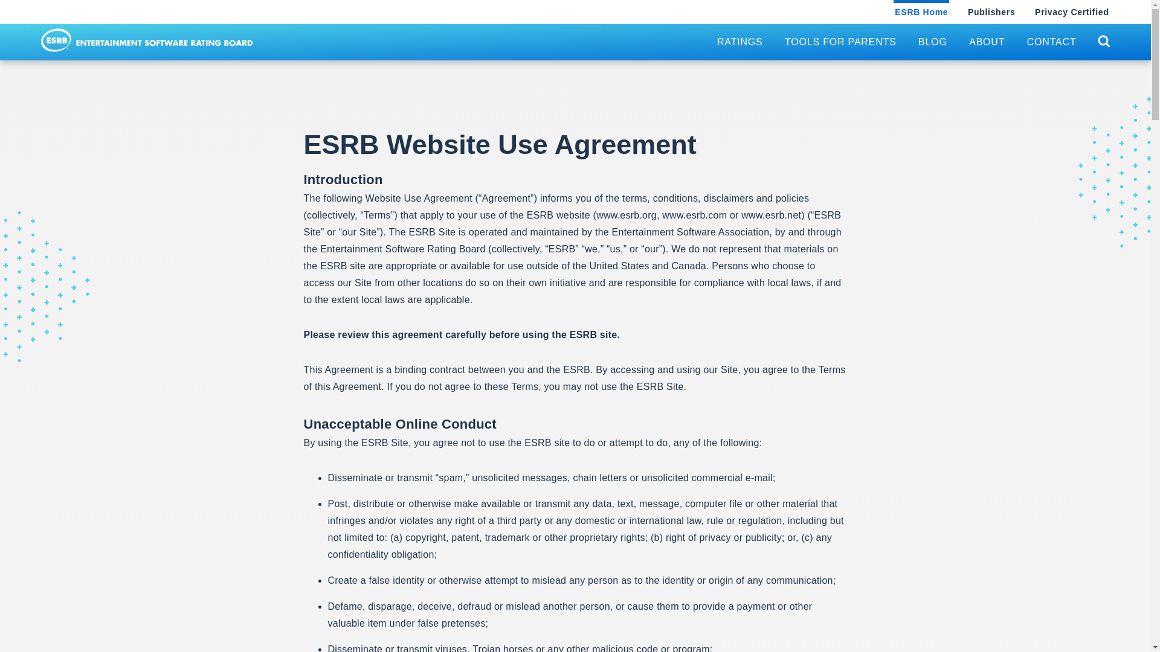 The height and width of the screenshot is (652, 1160). Describe the element at coordinates (1051, 42) in the screenshot. I see `CONTACT` at that location.